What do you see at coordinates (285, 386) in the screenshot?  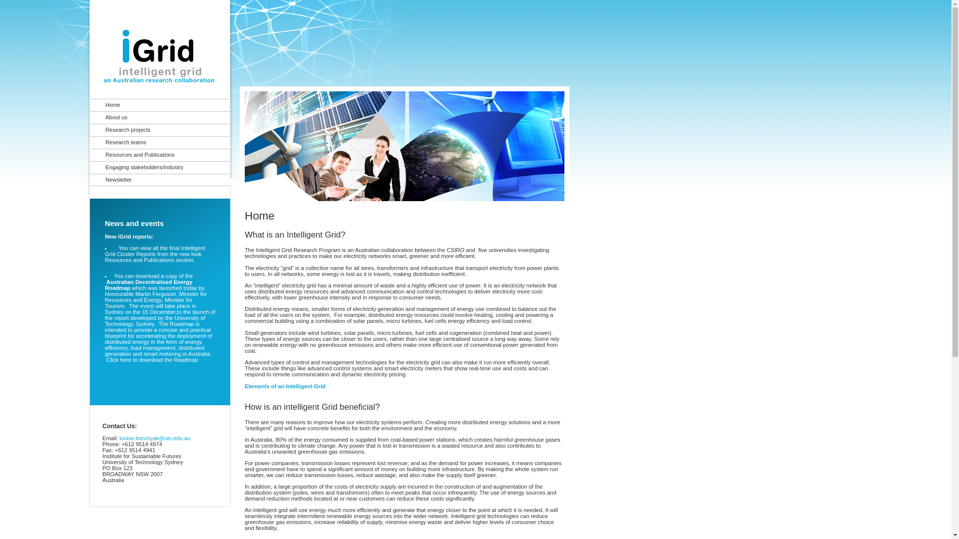 I see `Elements of an Intelligent Grid` at bounding box center [285, 386].